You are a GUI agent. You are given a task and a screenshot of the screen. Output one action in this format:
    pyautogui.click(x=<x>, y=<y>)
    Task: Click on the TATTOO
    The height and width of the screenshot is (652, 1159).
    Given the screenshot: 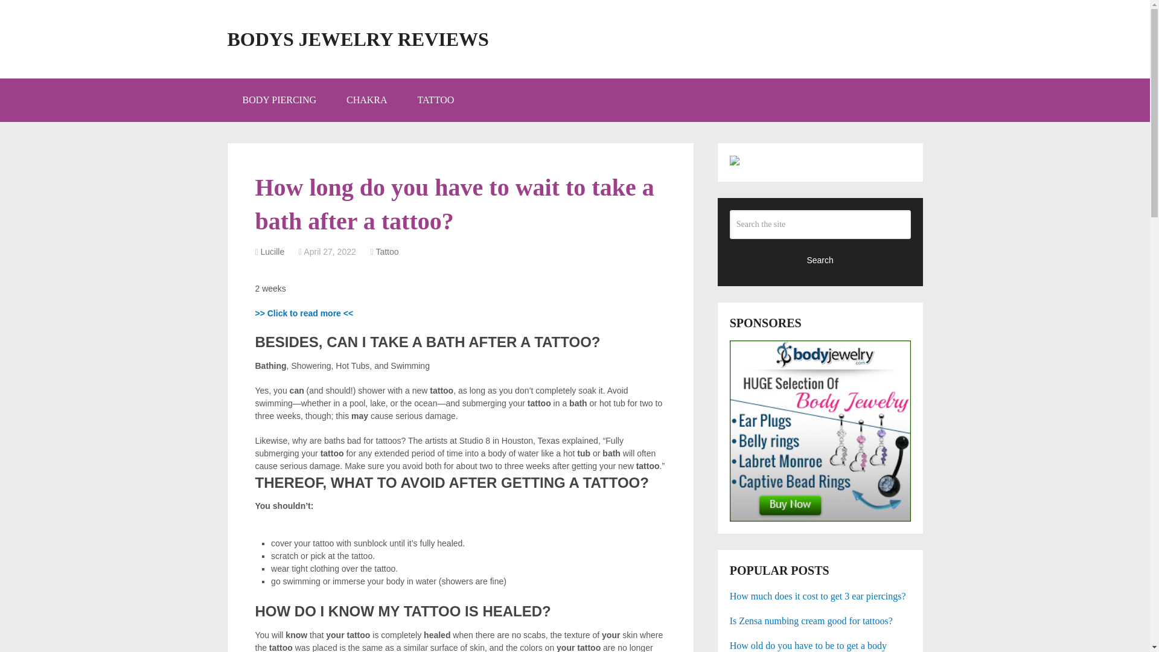 What is the action you would take?
    pyautogui.click(x=436, y=100)
    